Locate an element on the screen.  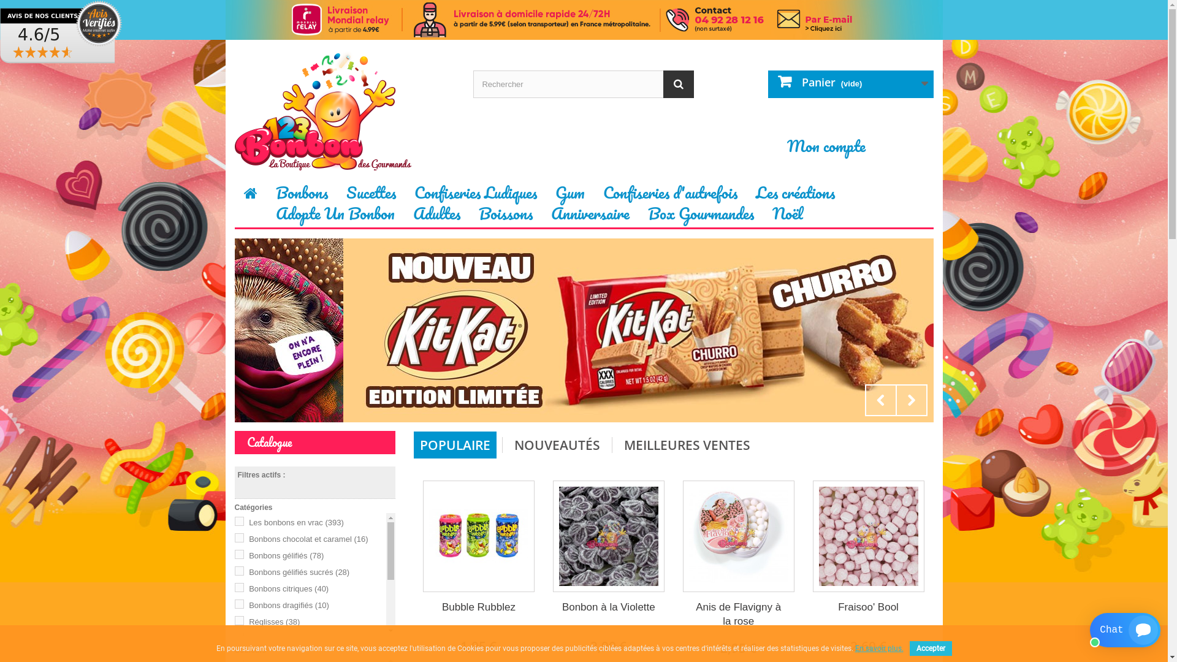
Les bonbons en vrac (393) is located at coordinates (297, 522).